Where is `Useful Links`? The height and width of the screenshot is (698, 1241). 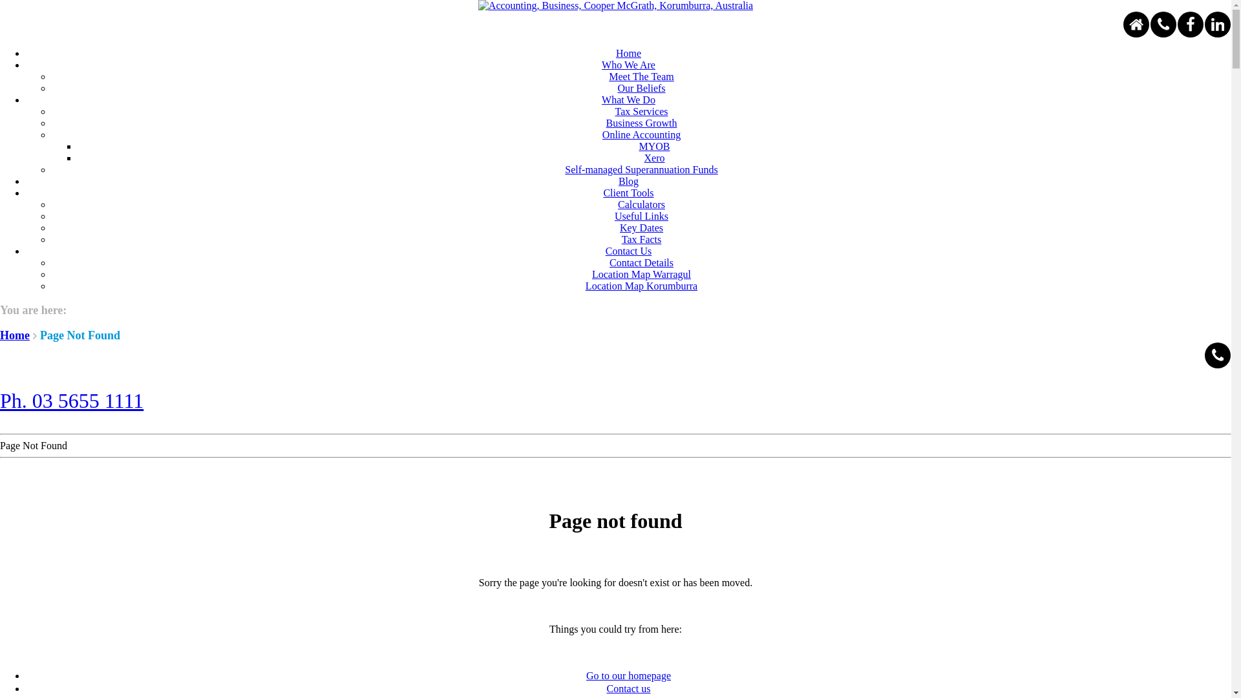 Useful Links is located at coordinates (641, 216).